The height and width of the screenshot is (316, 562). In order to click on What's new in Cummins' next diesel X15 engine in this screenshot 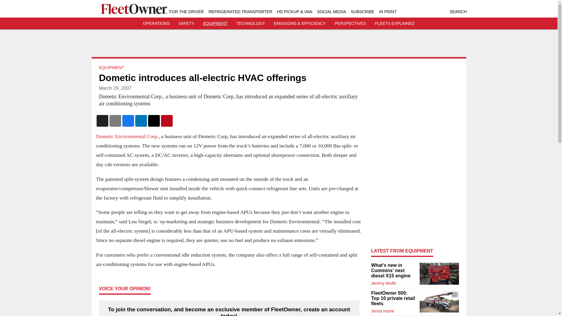, I will do `click(393, 270)`.